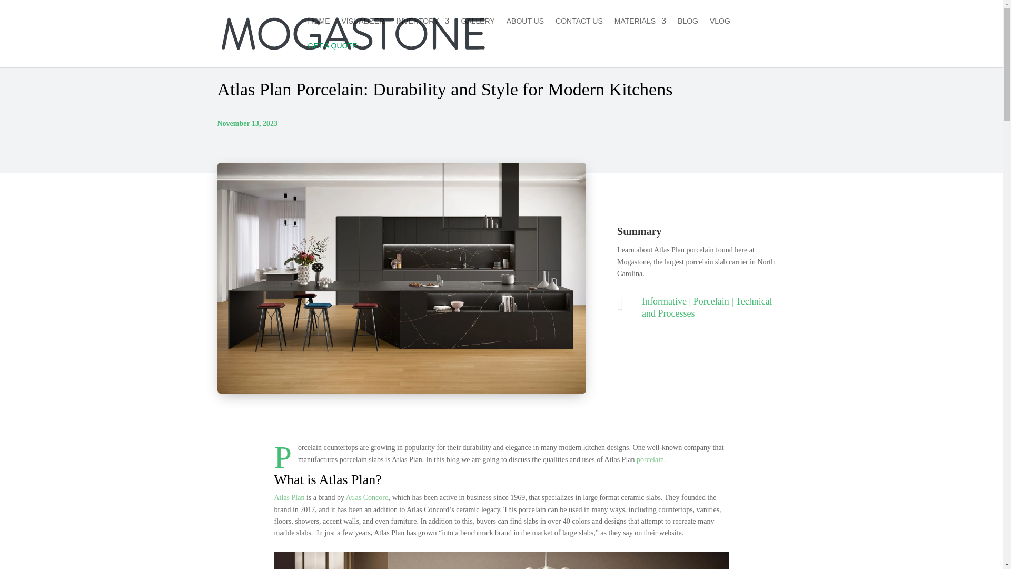 This screenshot has width=1011, height=569. Describe the element at coordinates (318, 30) in the screenshot. I see `HOME` at that location.